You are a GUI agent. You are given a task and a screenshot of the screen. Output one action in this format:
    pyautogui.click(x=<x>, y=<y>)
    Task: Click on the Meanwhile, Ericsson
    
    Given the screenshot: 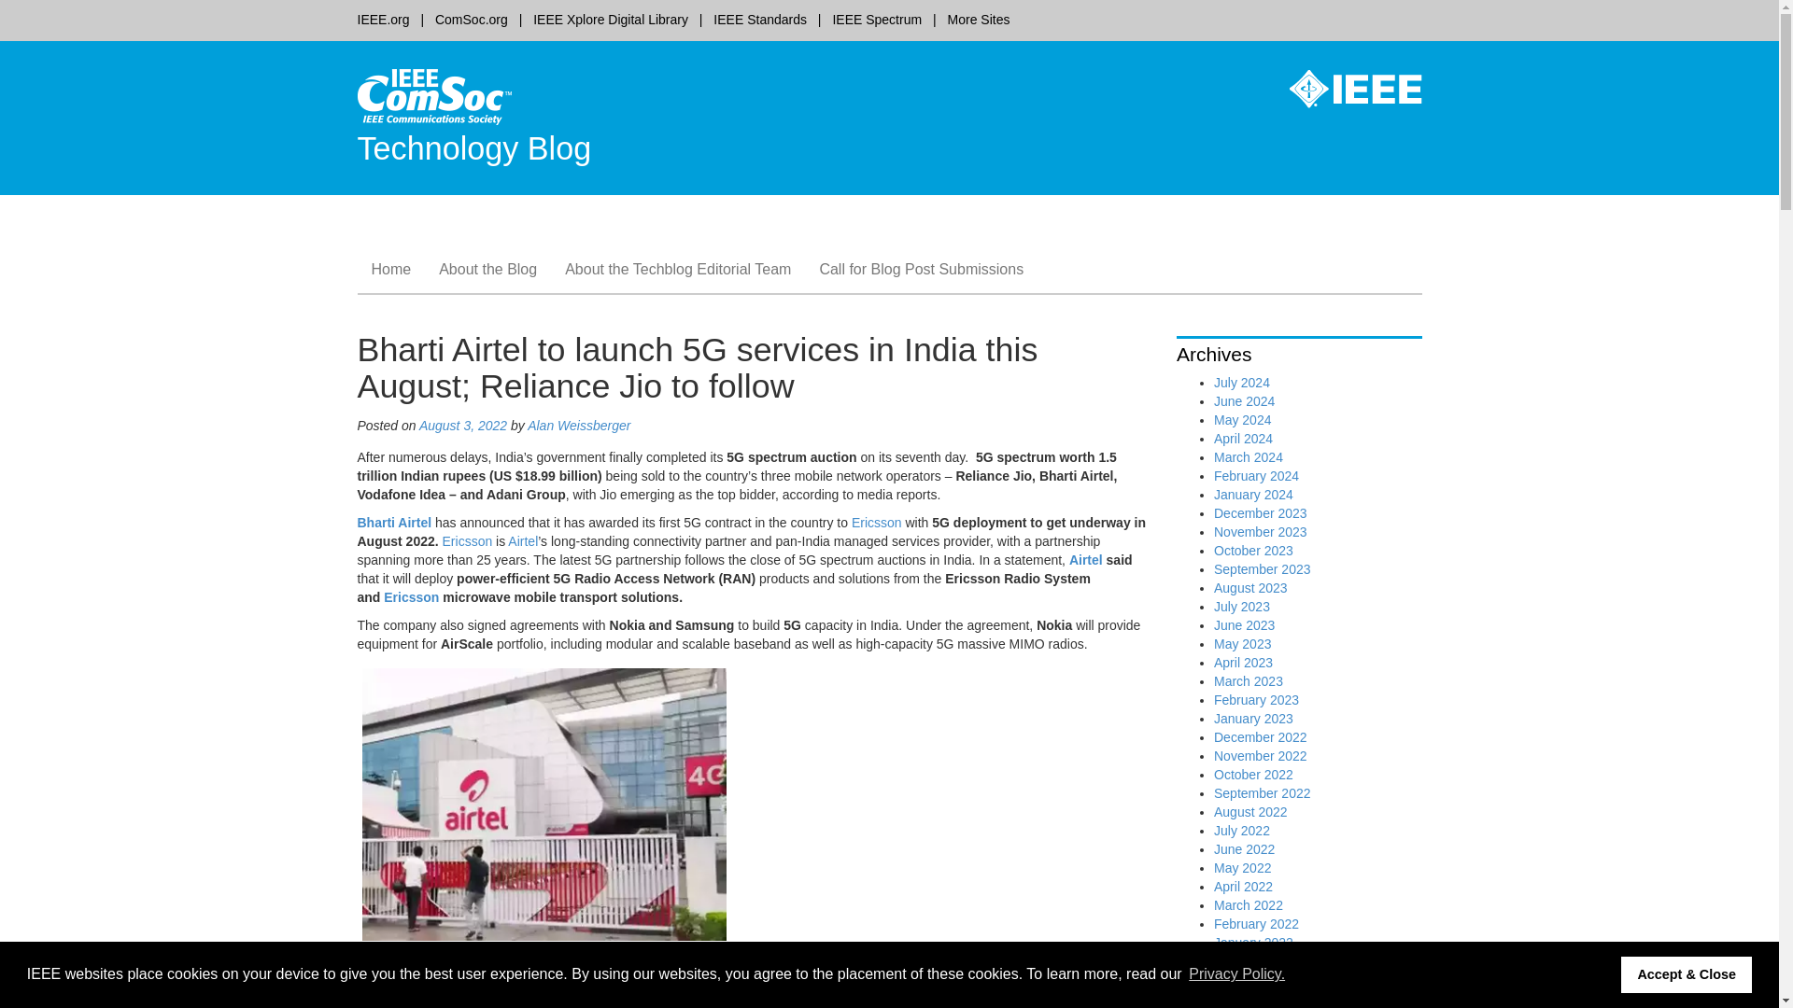 What is the action you would take?
    pyautogui.click(x=416, y=963)
    